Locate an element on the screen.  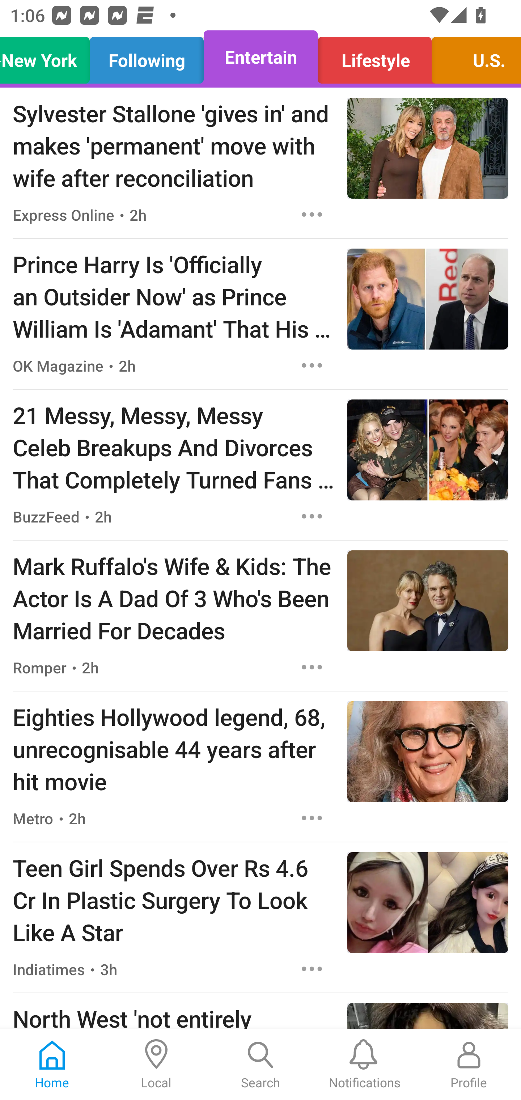
Options is located at coordinates (312, 365).